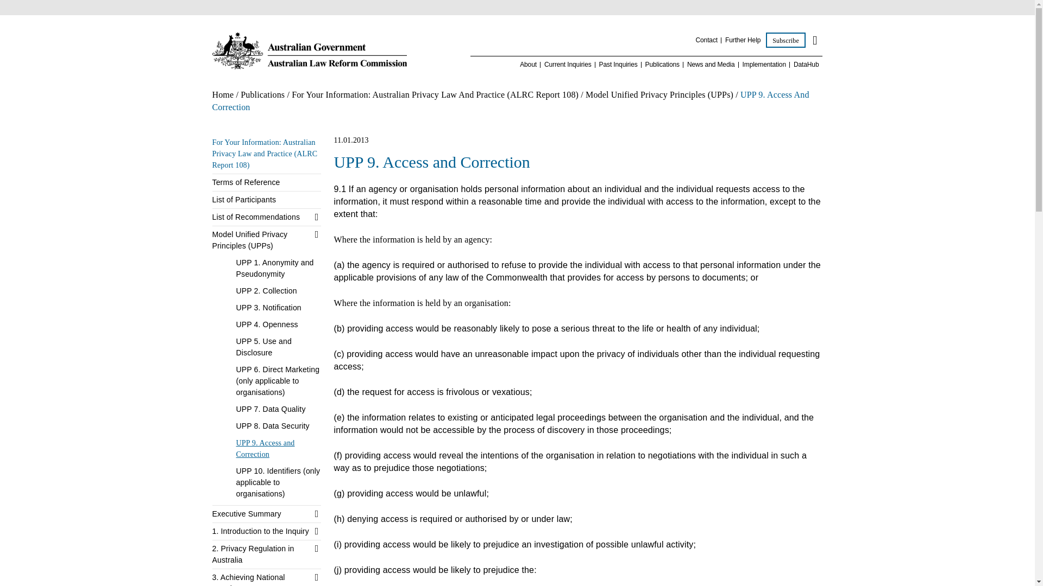  Describe the element at coordinates (568, 65) in the screenshot. I see `Current Inquiries` at that location.